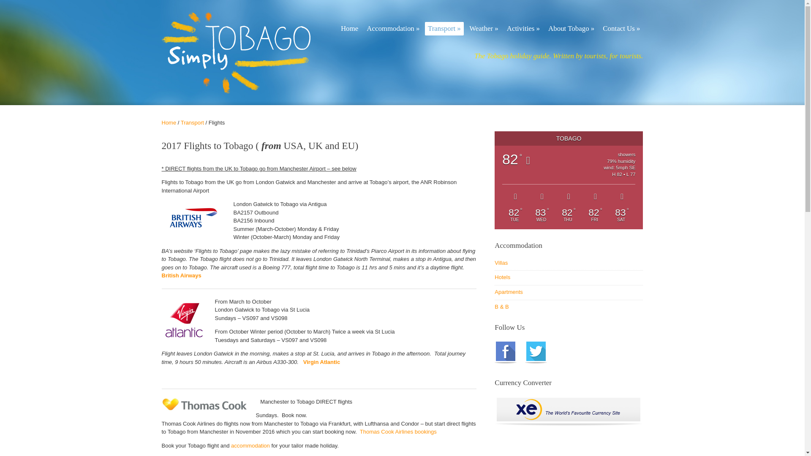 This screenshot has height=456, width=811. What do you see at coordinates (354, 31) in the screenshot?
I see `Home` at bounding box center [354, 31].